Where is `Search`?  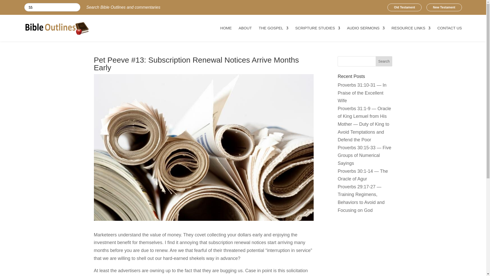
Search is located at coordinates (29, 7).